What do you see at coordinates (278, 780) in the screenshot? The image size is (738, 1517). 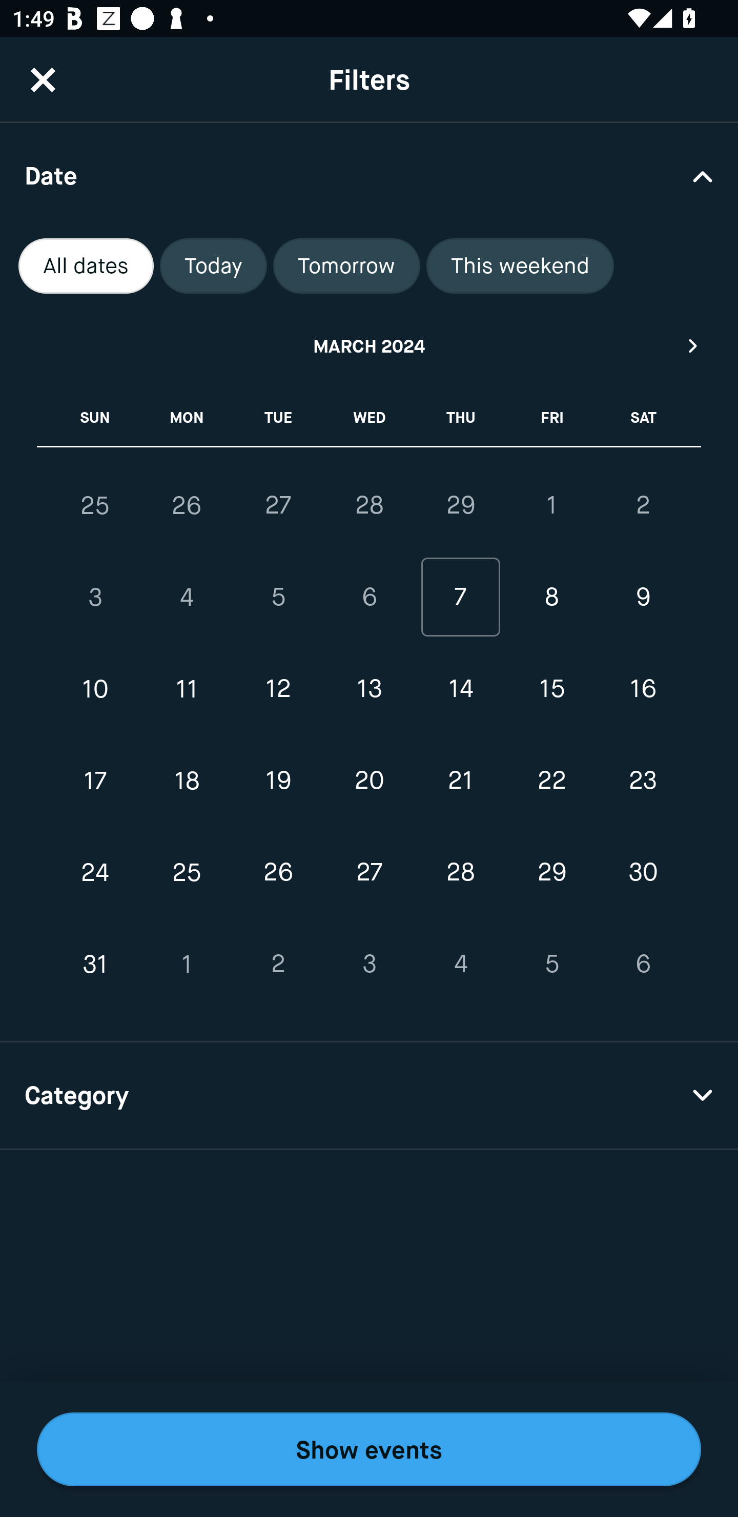 I see `19` at bounding box center [278, 780].